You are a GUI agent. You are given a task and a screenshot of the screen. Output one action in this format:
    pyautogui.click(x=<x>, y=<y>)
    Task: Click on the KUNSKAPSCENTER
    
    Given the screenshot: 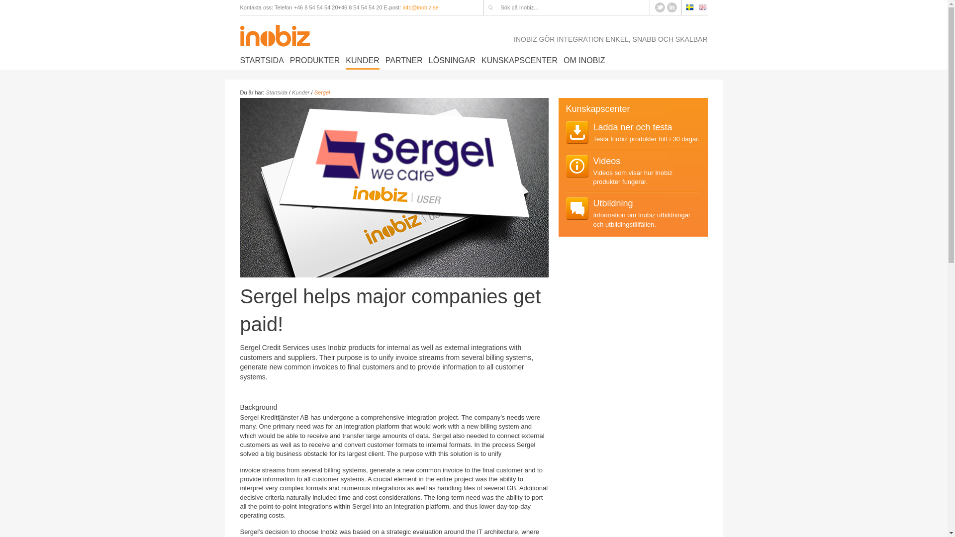 What is the action you would take?
    pyautogui.click(x=519, y=61)
    